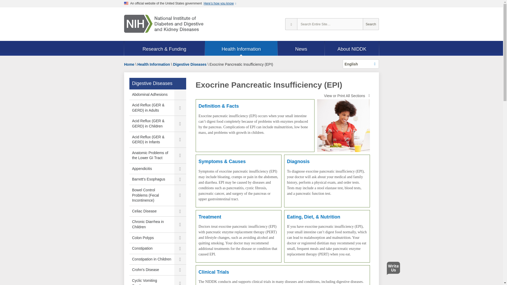  What do you see at coordinates (361, 64) in the screenshot?
I see `Show alternate languages for this page` at bounding box center [361, 64].